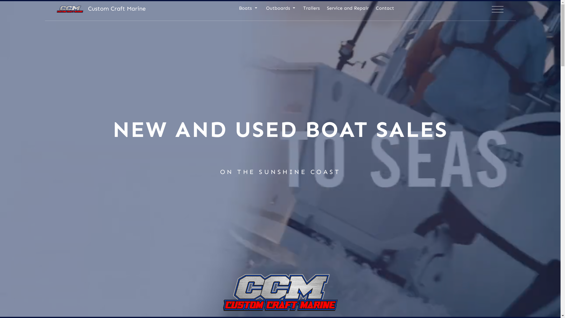 This screenshot has width=565, height=318. What do you see at coordinates (248, 11) in the screenshot?
I see `Boats` at bounding box center [248, 11].